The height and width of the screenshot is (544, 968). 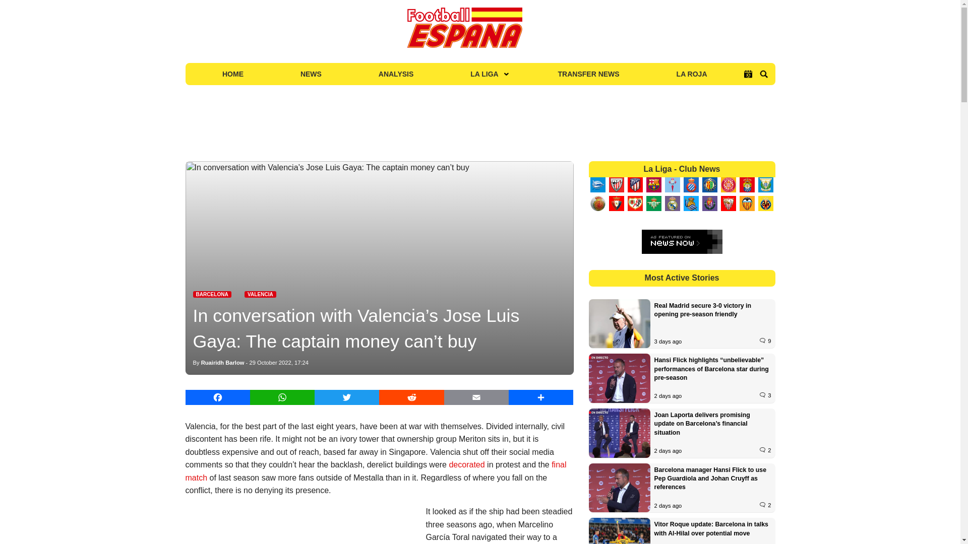 I want to click on Latest Valencia News, so click(x=260, y=294).